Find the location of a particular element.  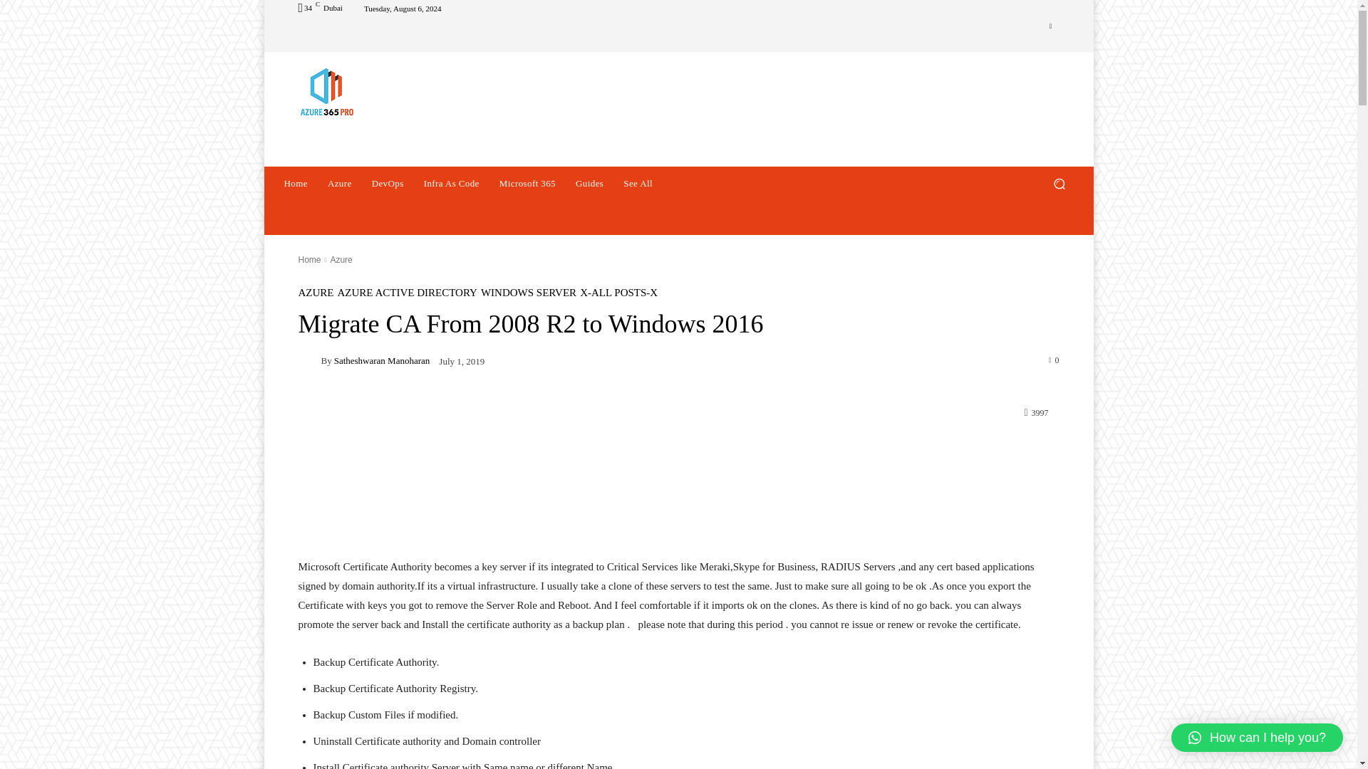

Azure is located at coordinates (339, 184).